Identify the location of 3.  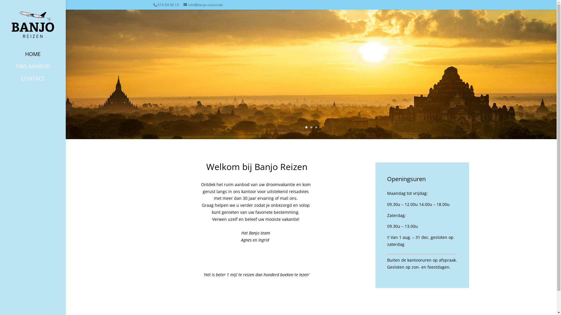
(316, 127).